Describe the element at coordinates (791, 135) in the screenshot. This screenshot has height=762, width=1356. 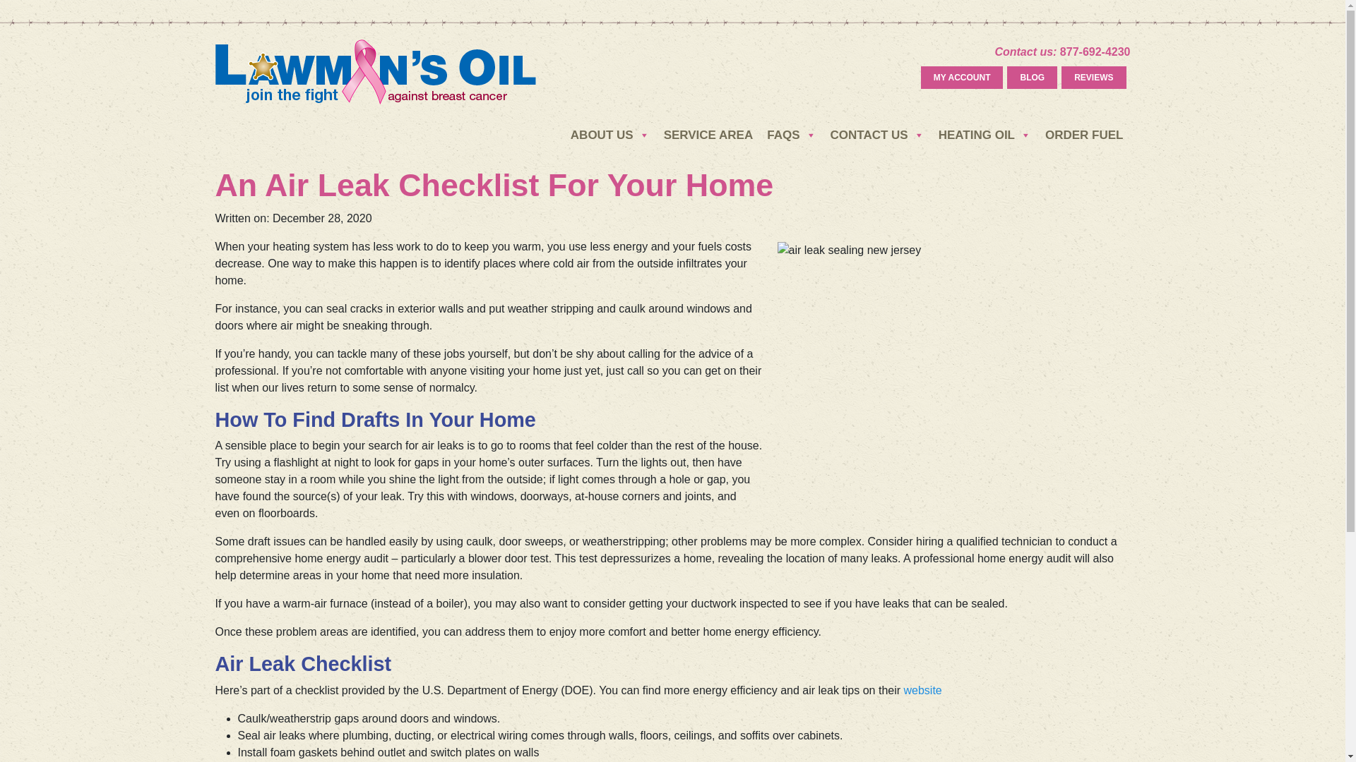
I see `FAQS` at that location.